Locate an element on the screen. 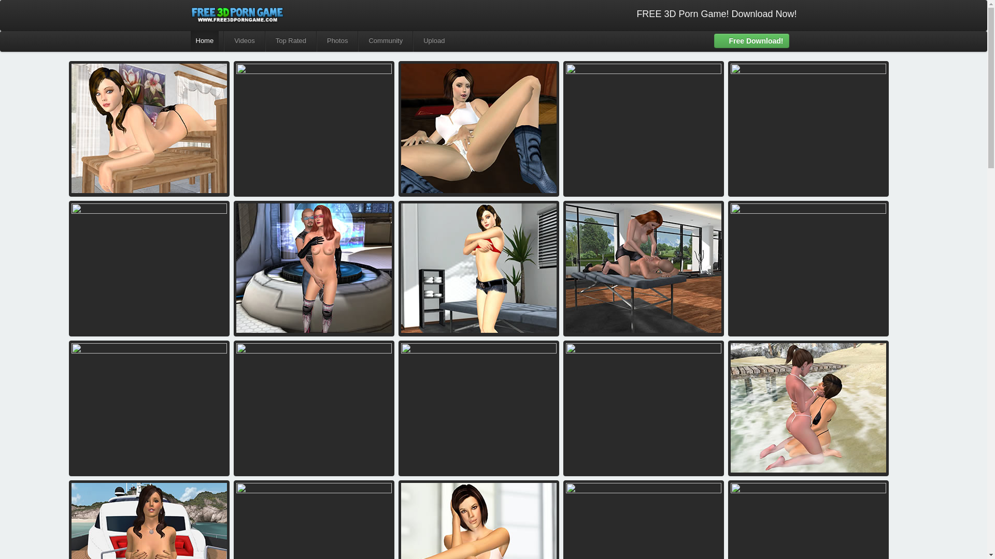  Home is located at coordinates (205, 41).